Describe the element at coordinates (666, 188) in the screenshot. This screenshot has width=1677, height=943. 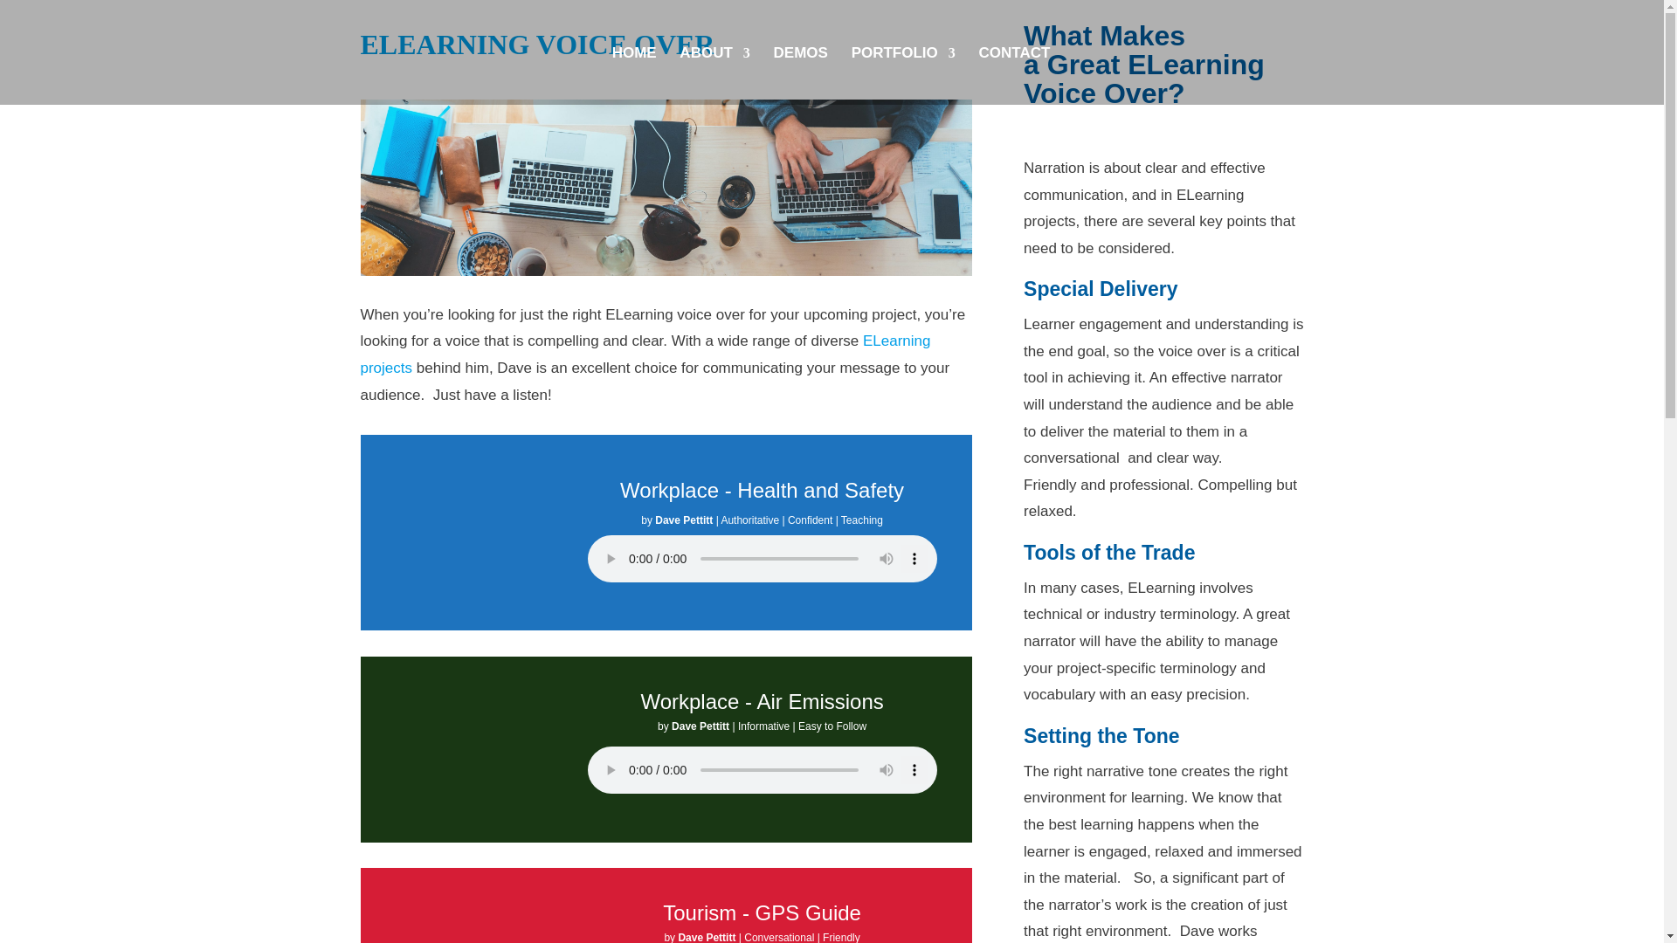
I see `ELearning Voice Over  ` at that location.